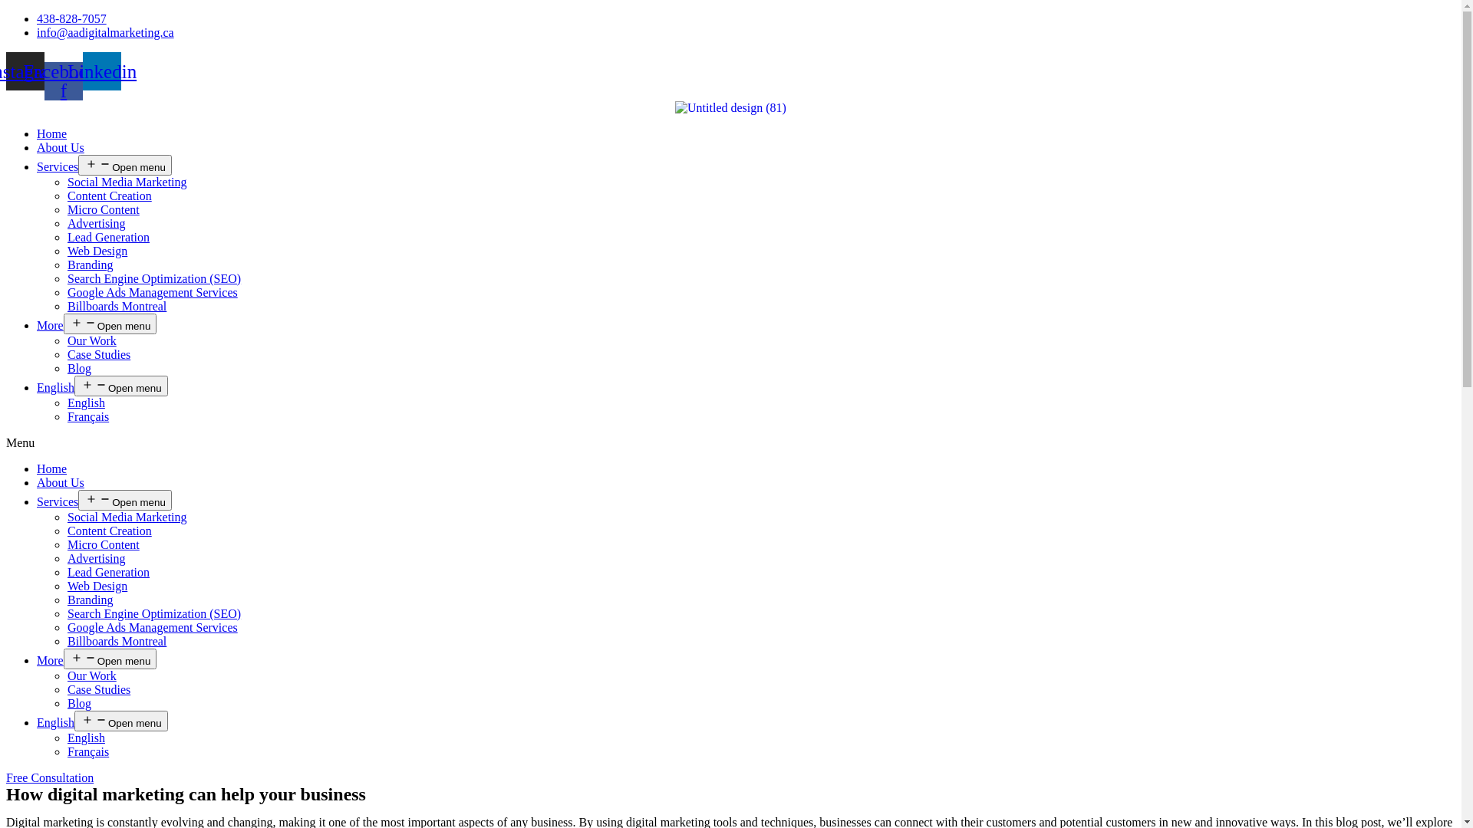 The width and height of the screenshot is (1473, 828). What do you see at coordinates (52, 469) in the screenshot?
I see `Home` at bounding box center [52, 469].